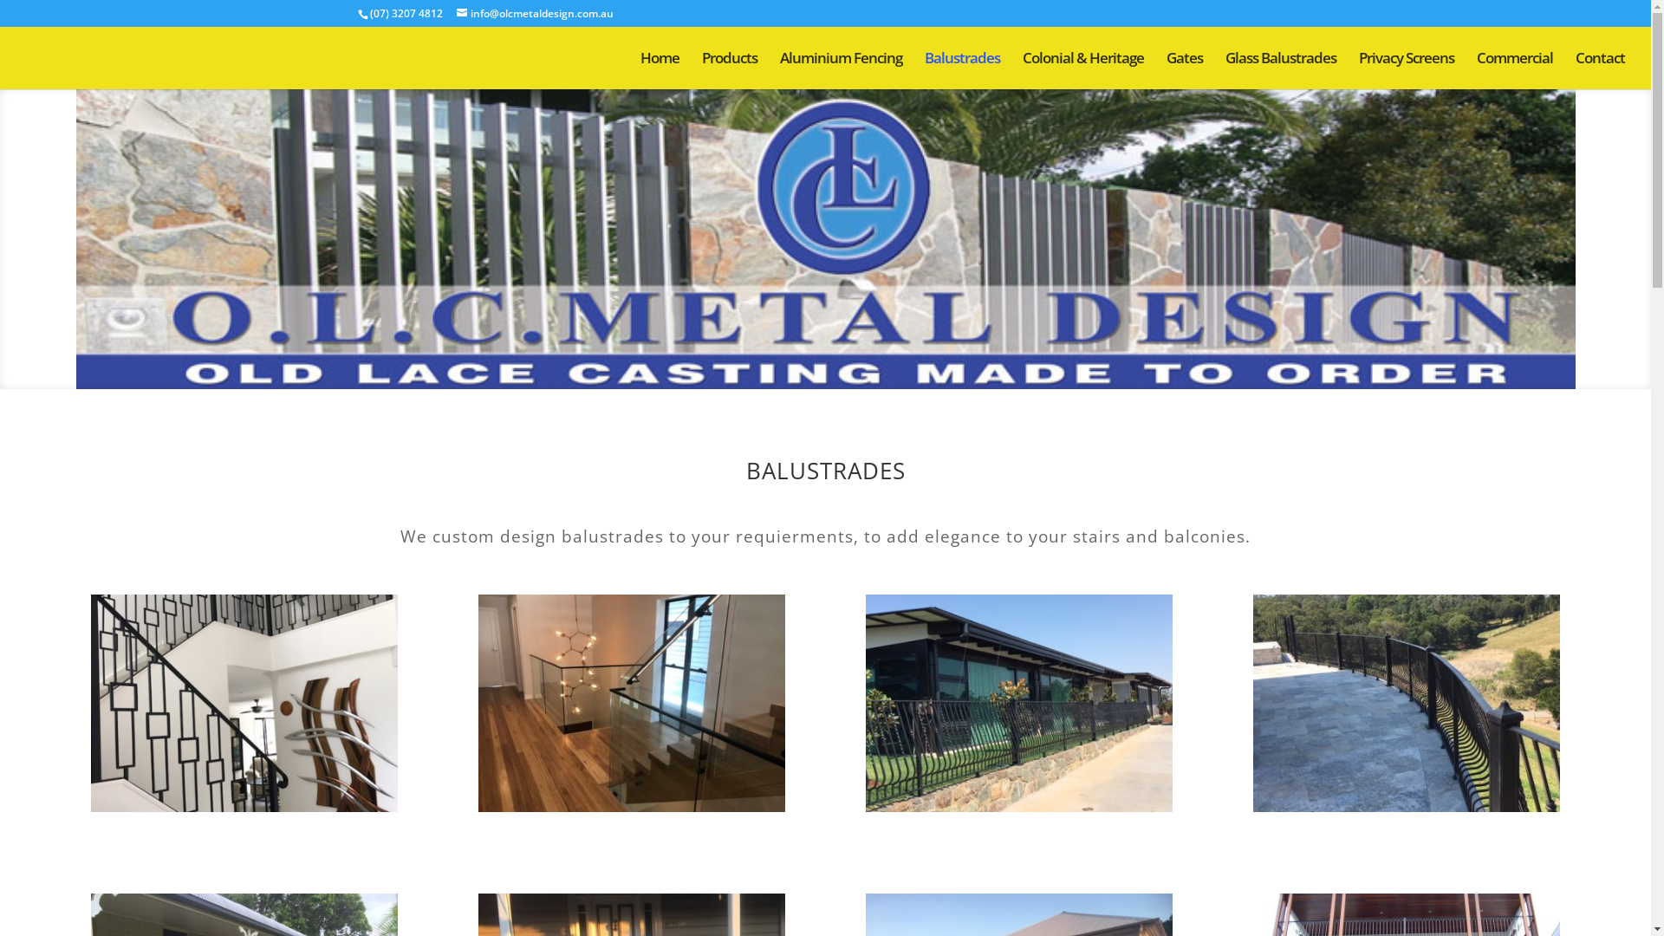  I want to click on Contact, so click(1600, 71).